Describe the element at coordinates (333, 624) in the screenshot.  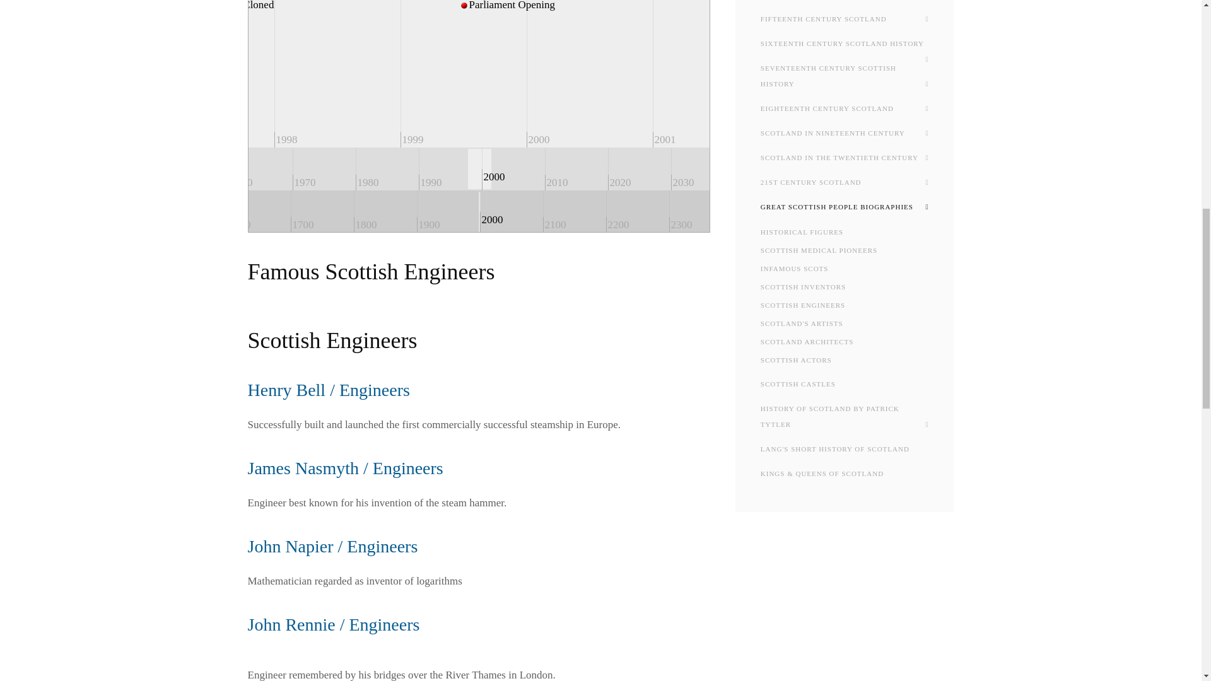
I see `John Rennie` at that location.